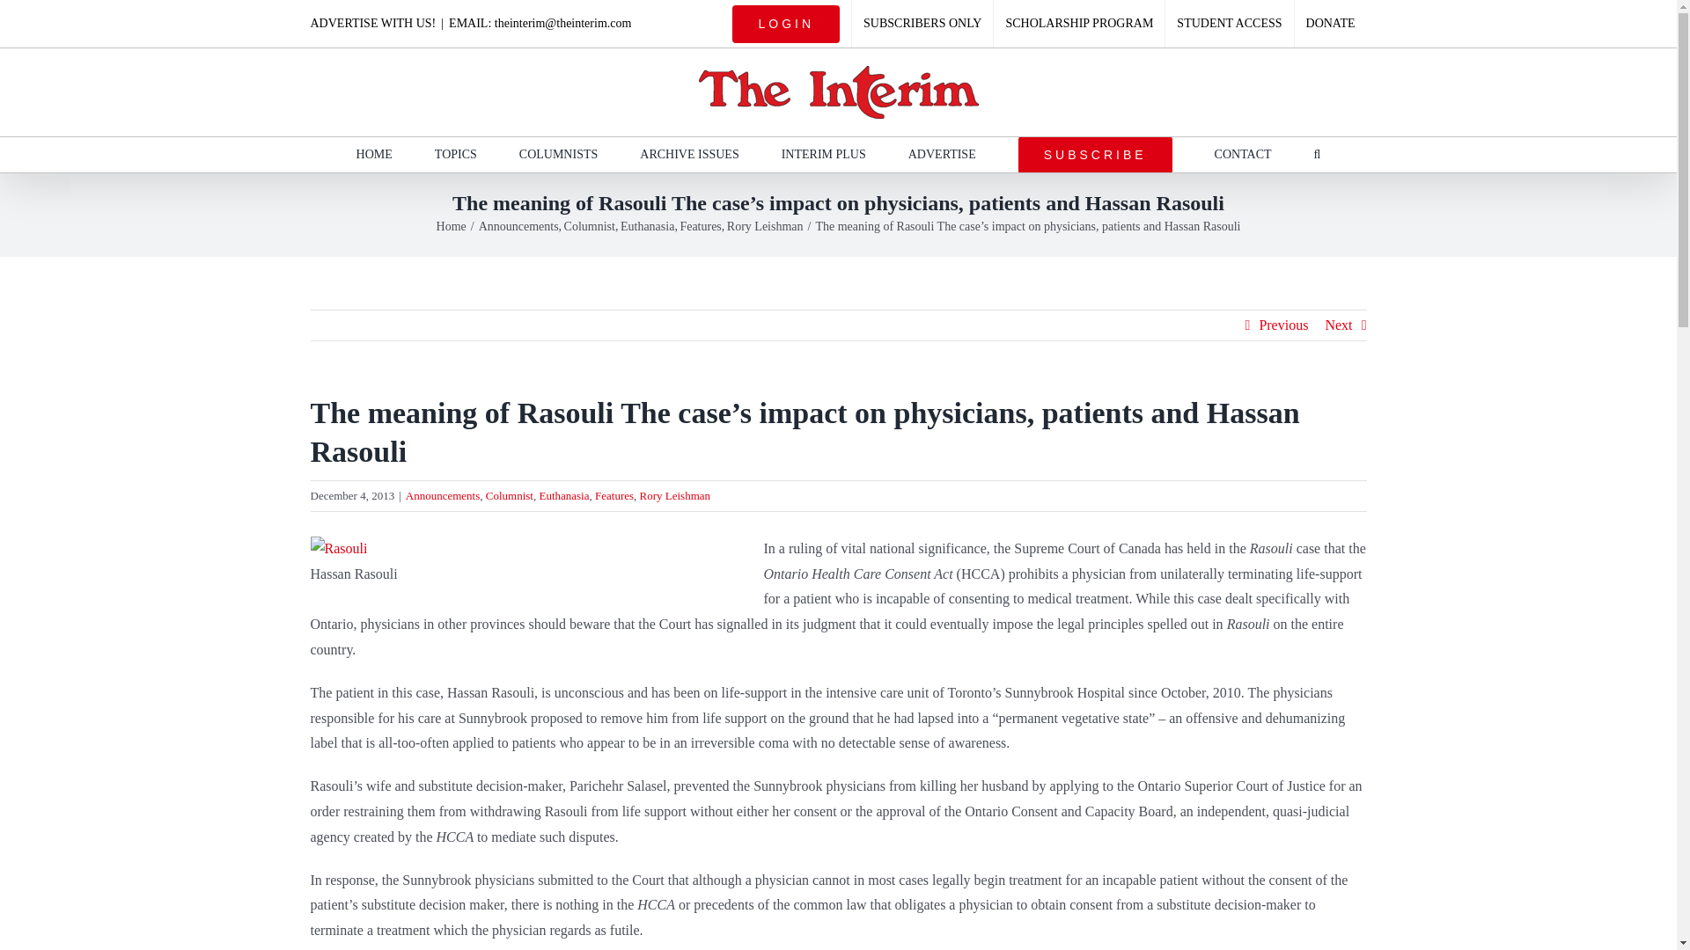  What do you see at coordinates (942, 154) in the screenshot?
I see `ADVERTISE` at bounding box center [942, 154].